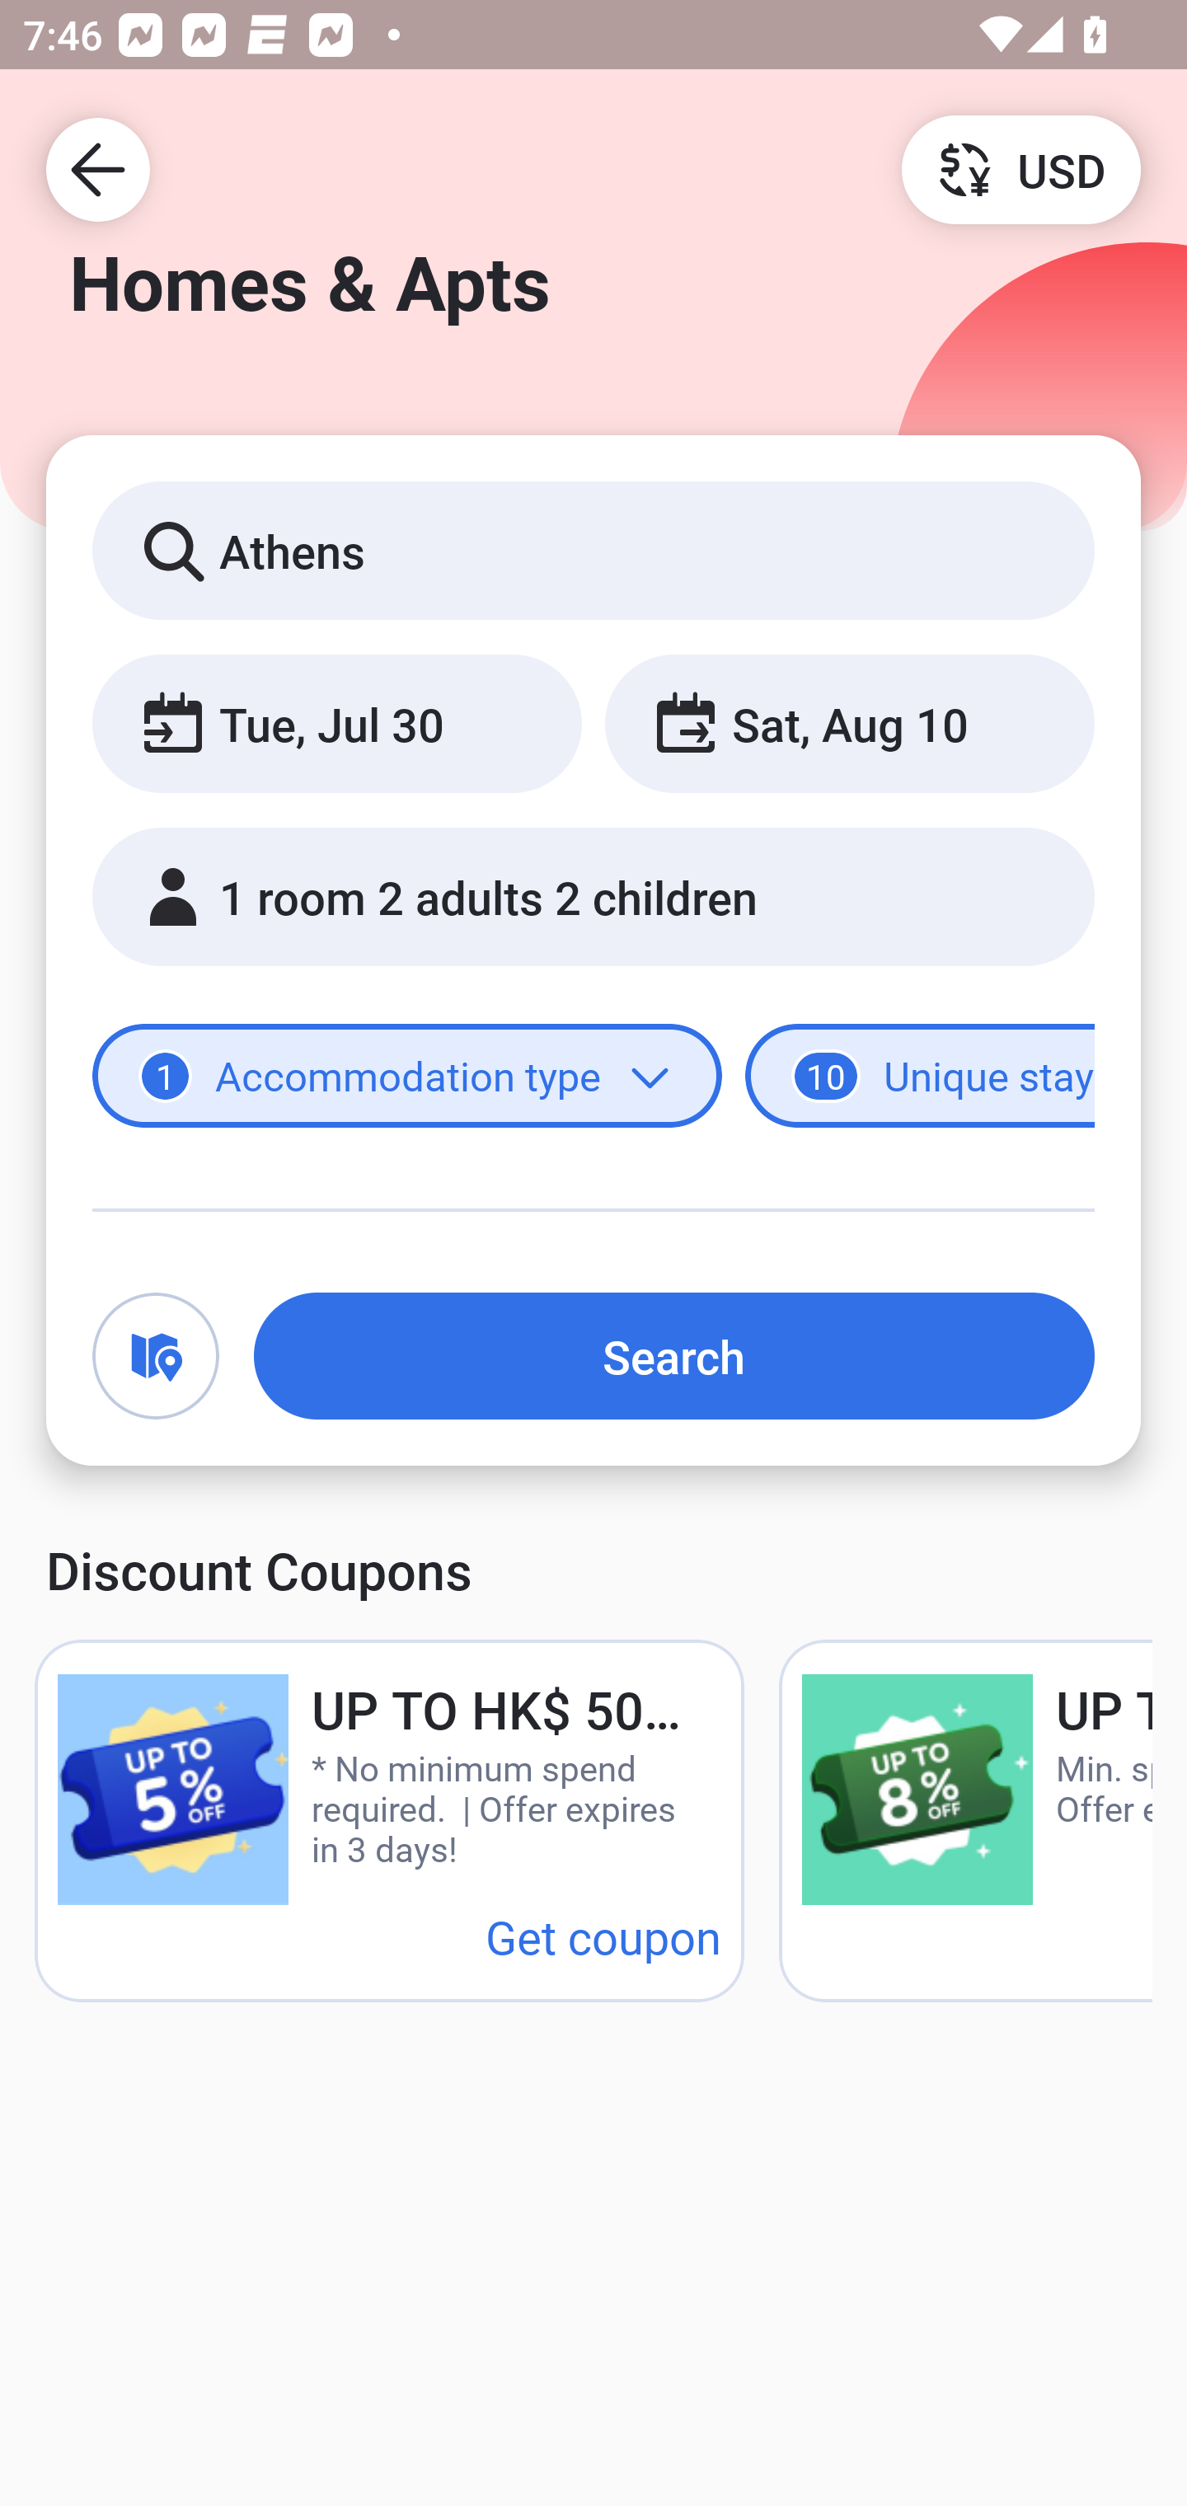 This screenshot has height=2506, width=1187. I want to click on Athens, so click(593, 549).